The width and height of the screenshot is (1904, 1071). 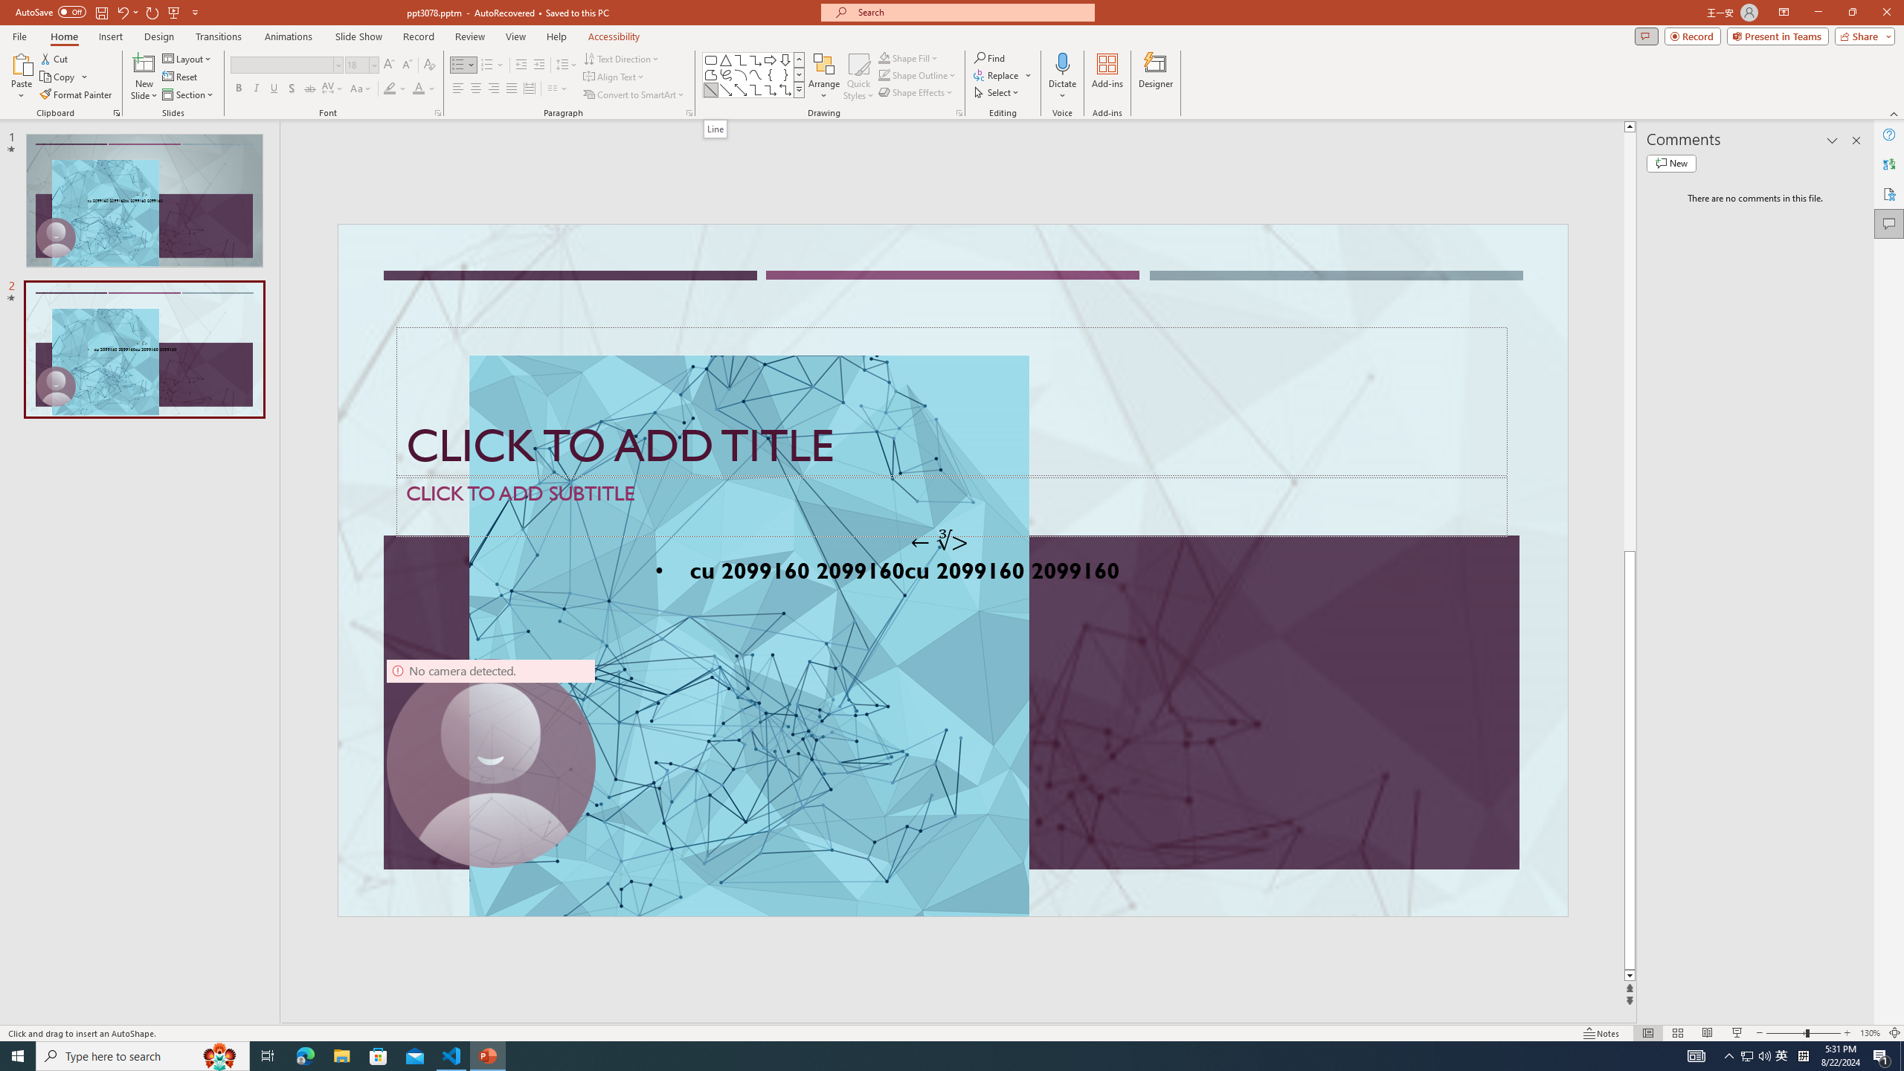 I want to click on Strikethrough, so click(x=310, y=89).